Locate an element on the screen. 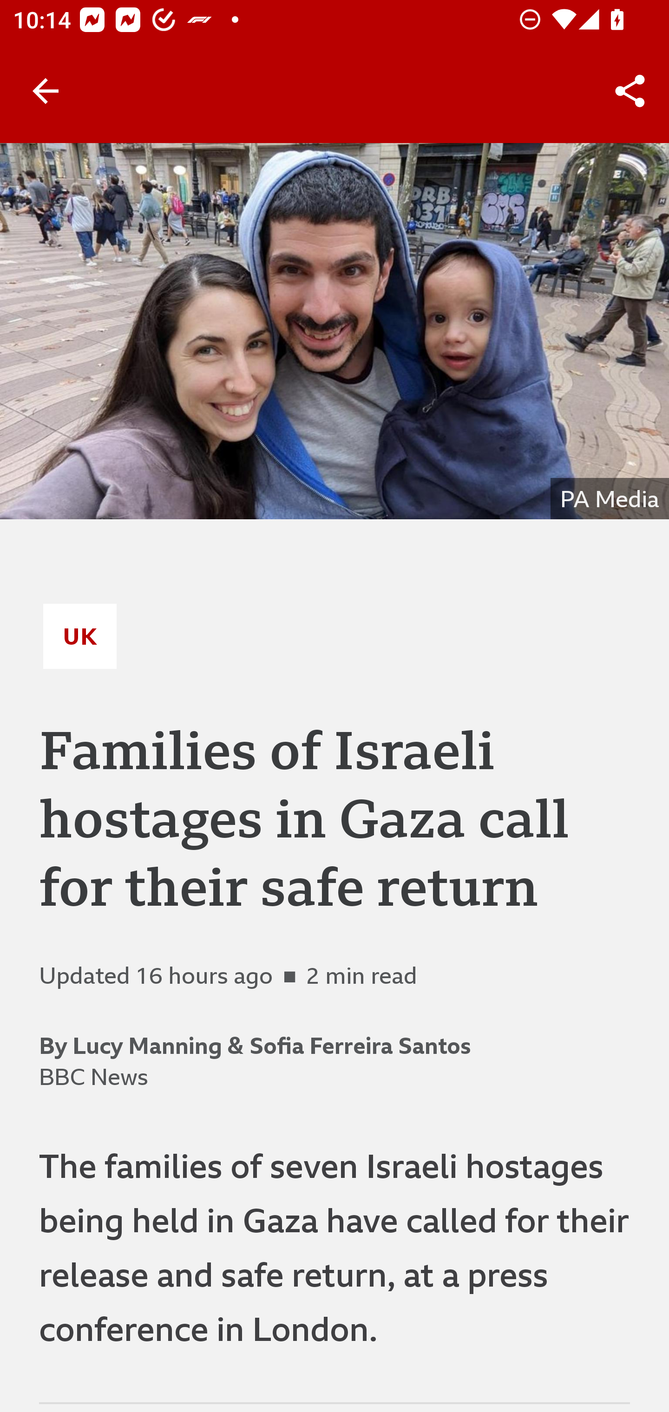 The image size is (669, 1412). Share is located at coordinates (630, 91).